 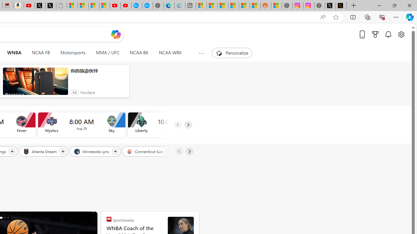 What do you see at coordinates (35, 84) in the screenshot?
I see `anim-content` at bounding box center [35, 84].